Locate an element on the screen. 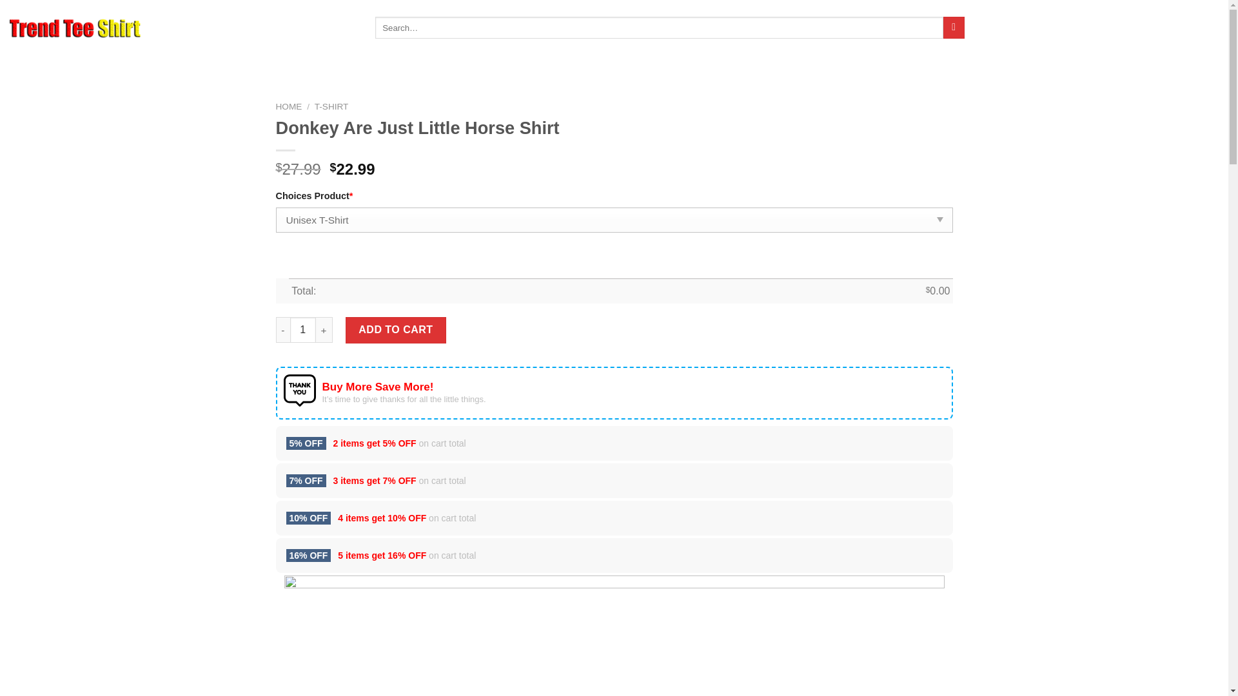 This screenshot has width=1238, height=696. HOME is located at coordinates (289, 106).